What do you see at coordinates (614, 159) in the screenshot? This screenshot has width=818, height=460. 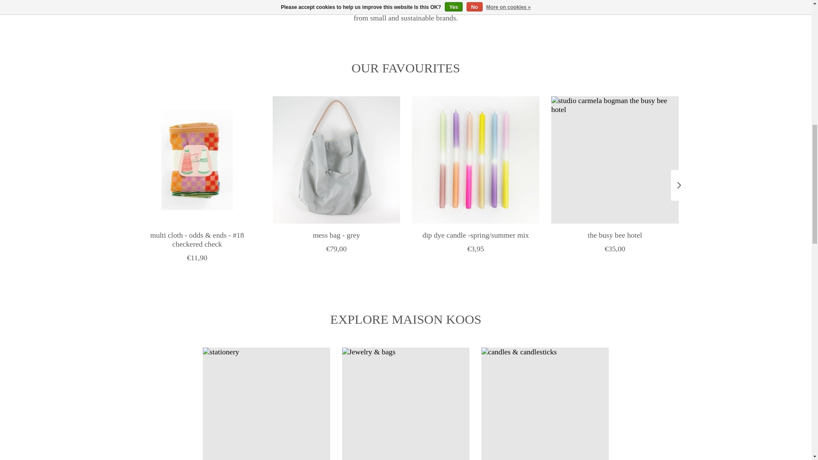 I see `studio carmela bogman the busy bee hotel` at bounding box center [614, 159].